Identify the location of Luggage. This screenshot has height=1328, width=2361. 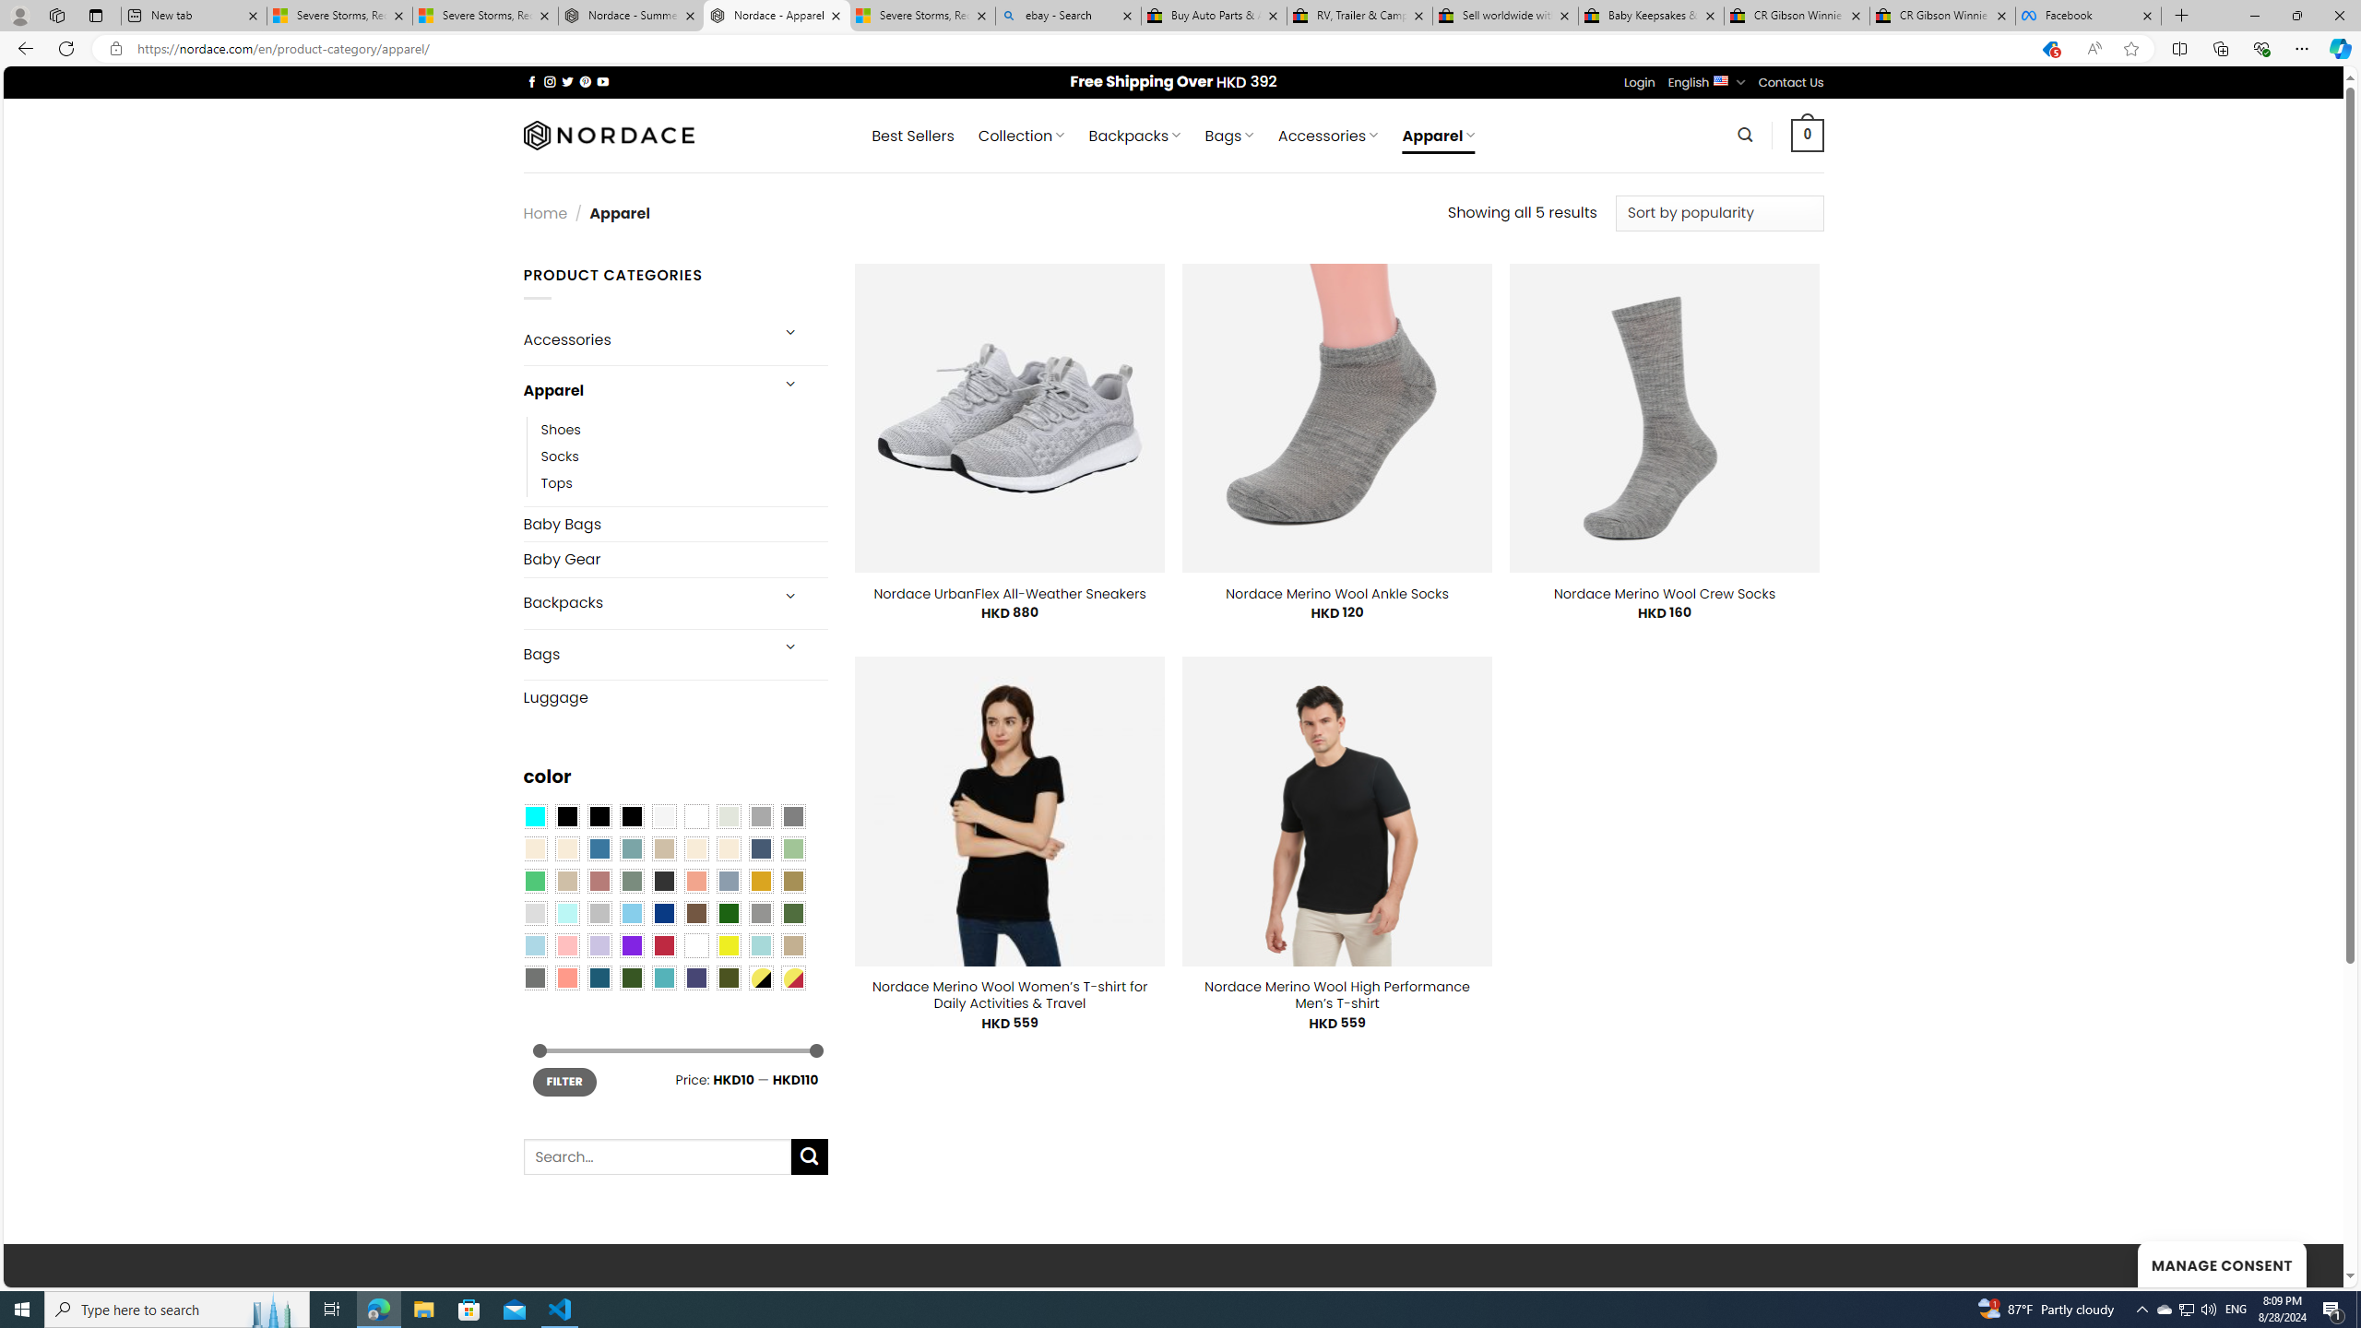
(675, 697).